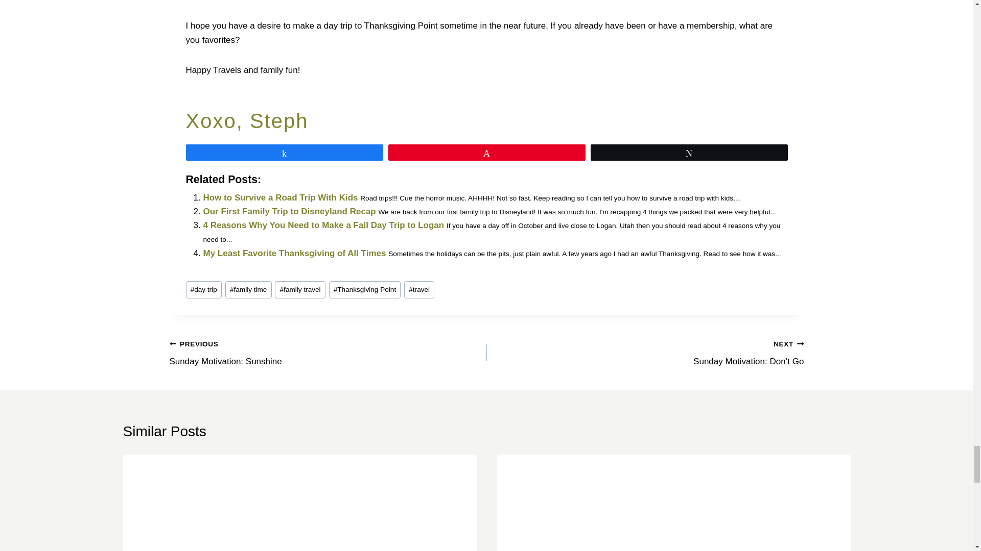  What do you see at coordinates (248, 290) in the screenshot?
I see `family time` at bounding box center [248, 290].